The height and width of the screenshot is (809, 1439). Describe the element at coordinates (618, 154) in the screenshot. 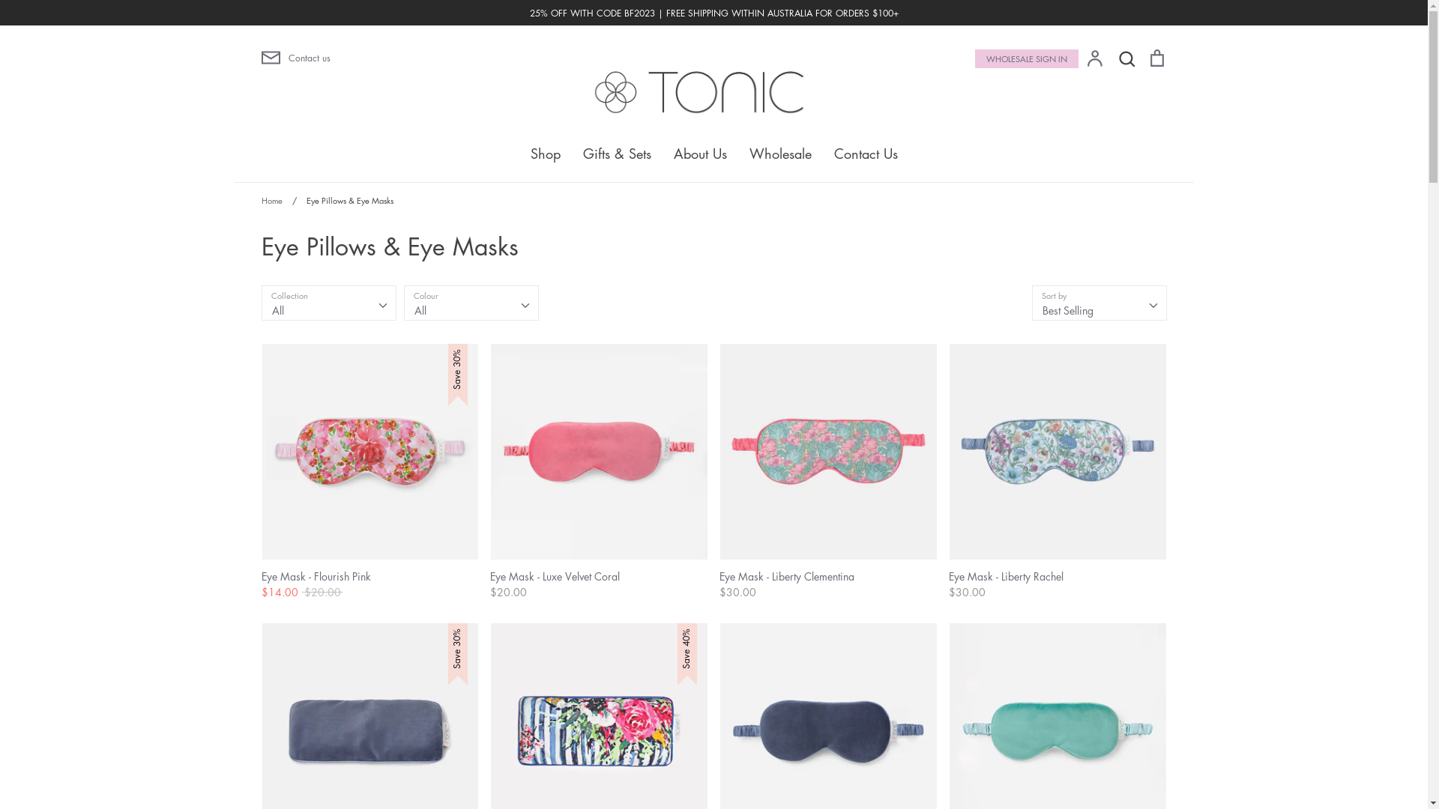

I see `Gifts & Sets` at that location.